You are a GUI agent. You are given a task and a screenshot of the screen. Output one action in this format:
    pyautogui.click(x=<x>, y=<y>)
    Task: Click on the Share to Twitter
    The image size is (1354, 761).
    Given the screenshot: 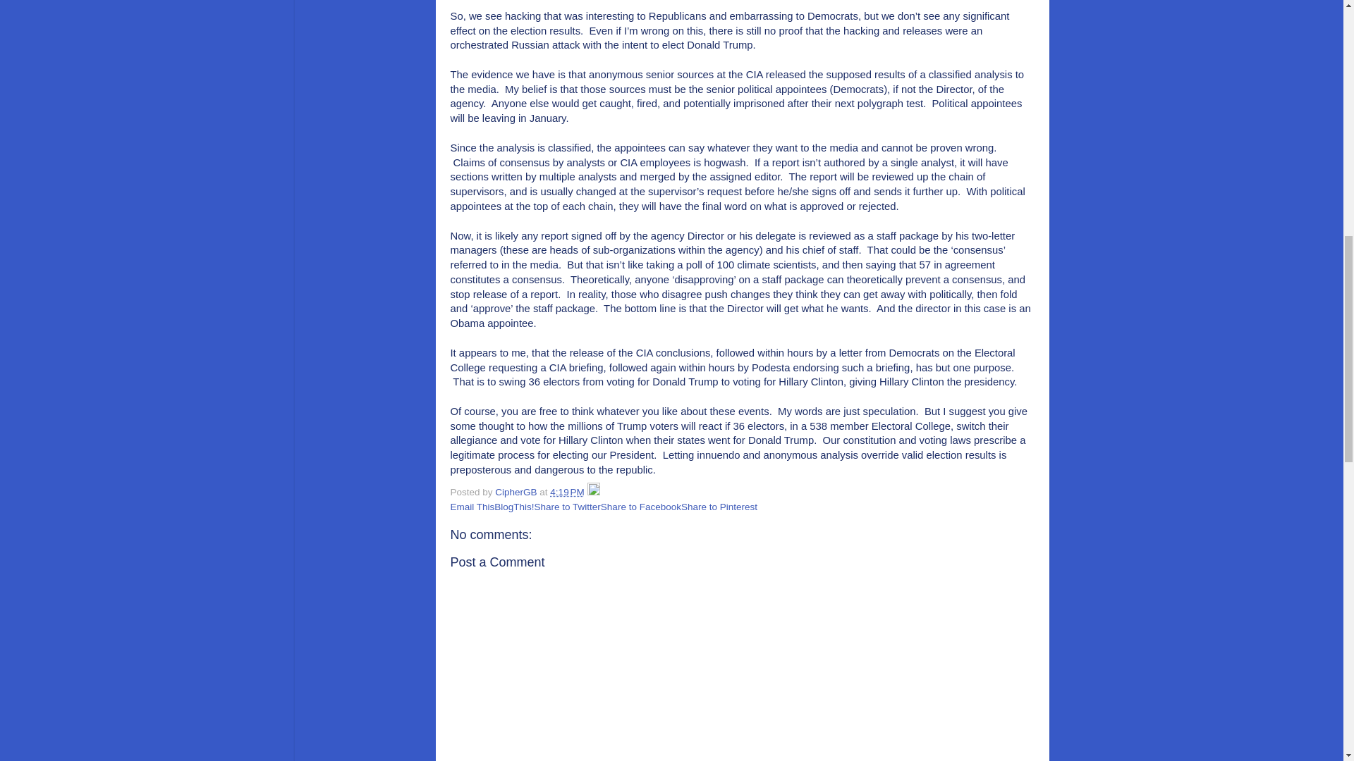 What is the action you would take?
    pyautogui.click(x=568, y=506)
    